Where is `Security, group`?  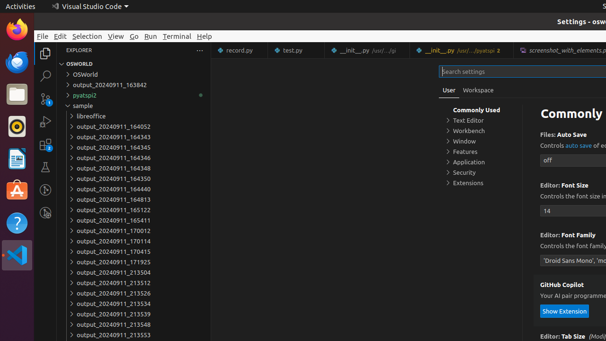 Security, group is located at coordinates (481, 172).